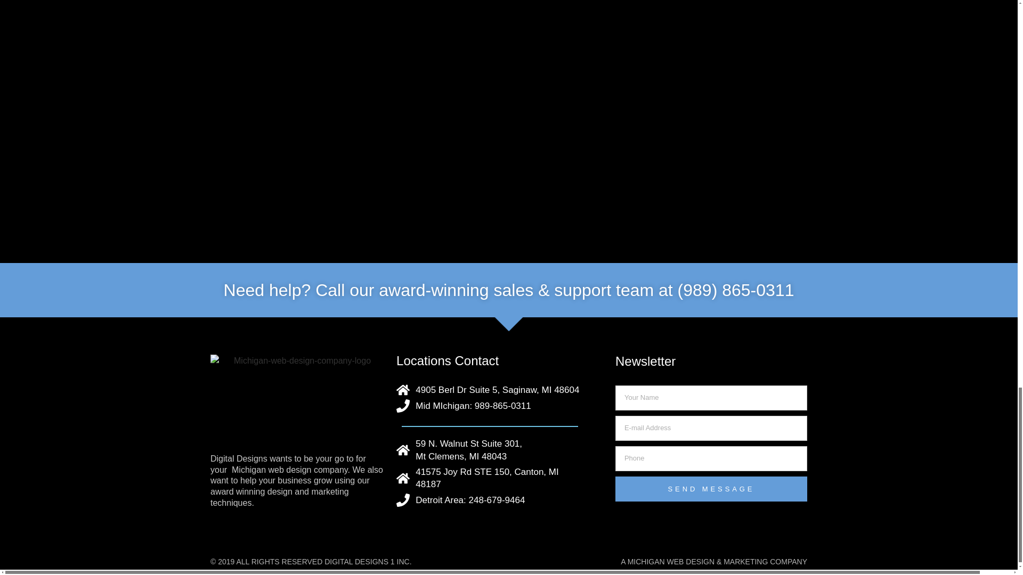  I want to click on 4905 Berl Dr Suite 5, Saginaw, MI 48604, so click(490, 390).